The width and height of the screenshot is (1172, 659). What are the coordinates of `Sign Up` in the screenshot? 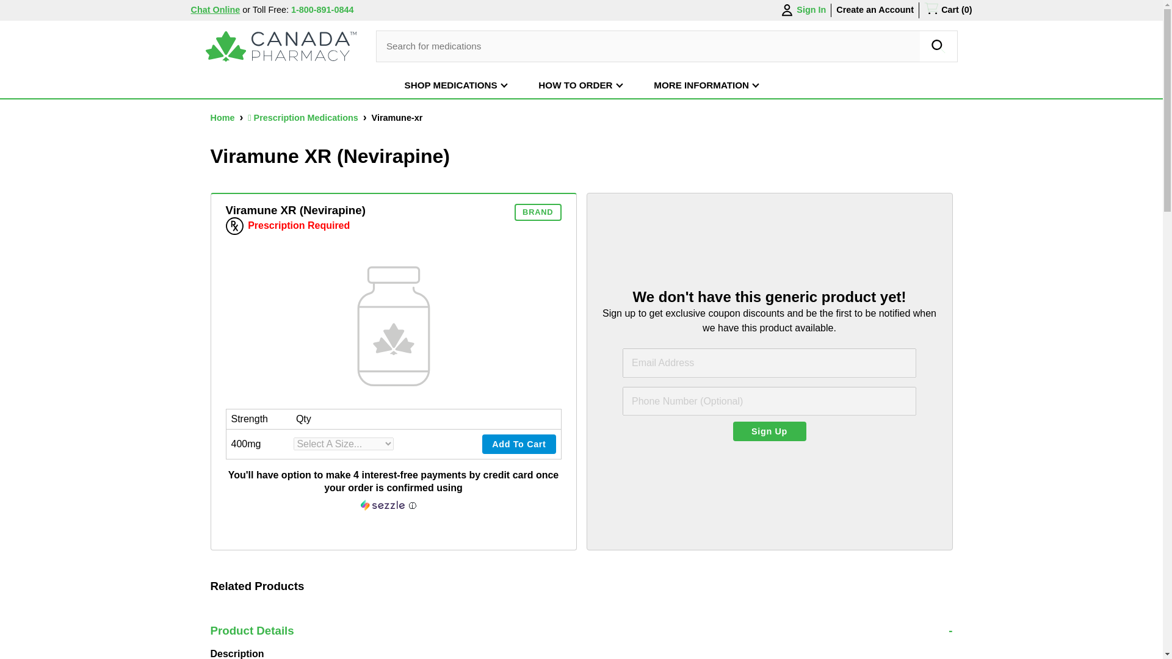 It's located at (769, 431).